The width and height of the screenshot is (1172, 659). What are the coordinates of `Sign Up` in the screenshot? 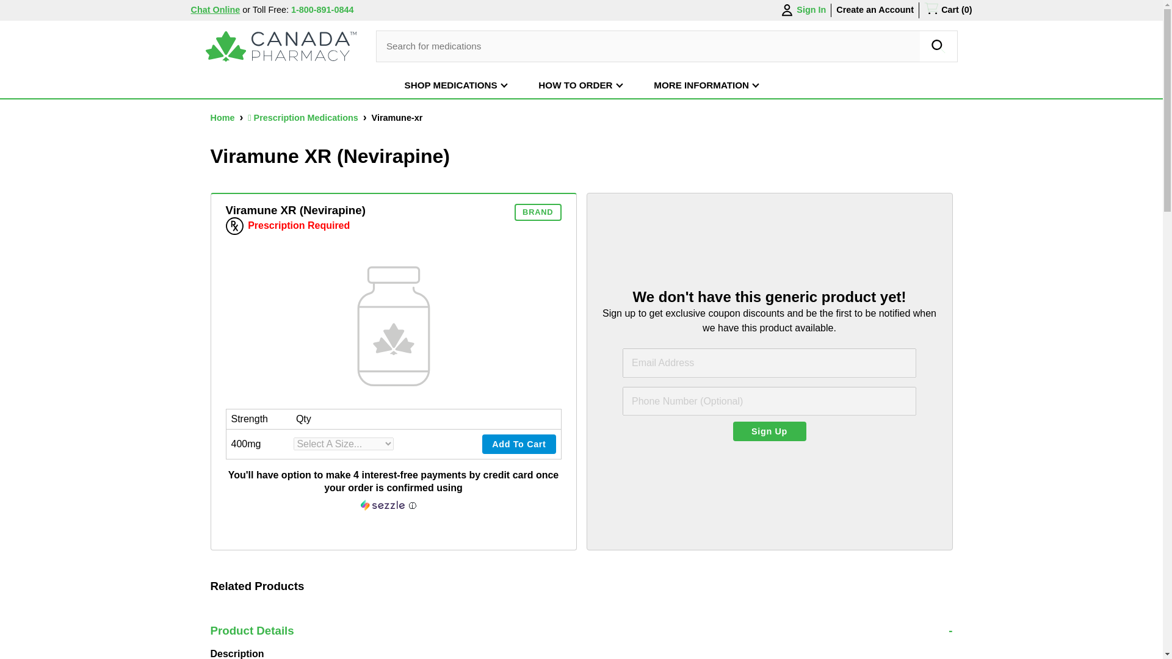 It's located at (769, 431).